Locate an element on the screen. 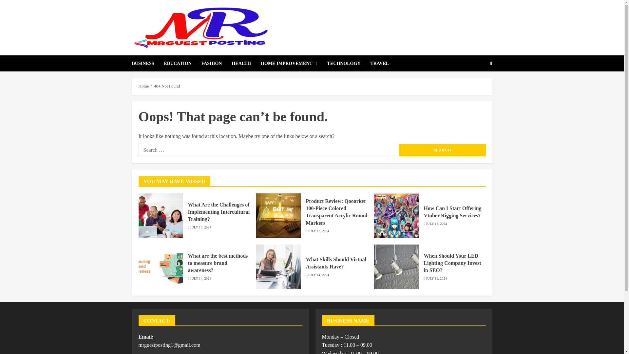 The width and height of the screenshot is (629, 354). JULY 11, 2024 is located at coordinates (436, 279).